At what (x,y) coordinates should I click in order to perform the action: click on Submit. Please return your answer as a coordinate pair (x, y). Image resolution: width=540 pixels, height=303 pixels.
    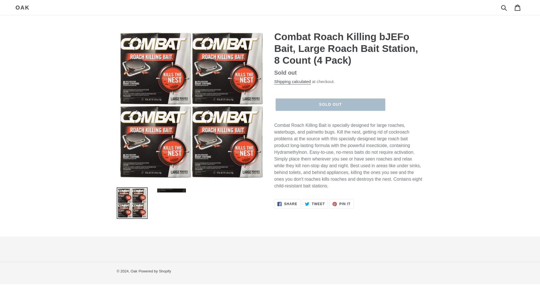
    Looking at the image, I should click on (287, 204).